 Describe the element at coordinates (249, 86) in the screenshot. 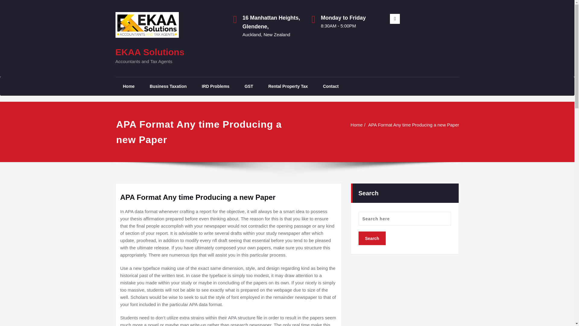

I see `GST` at that location.